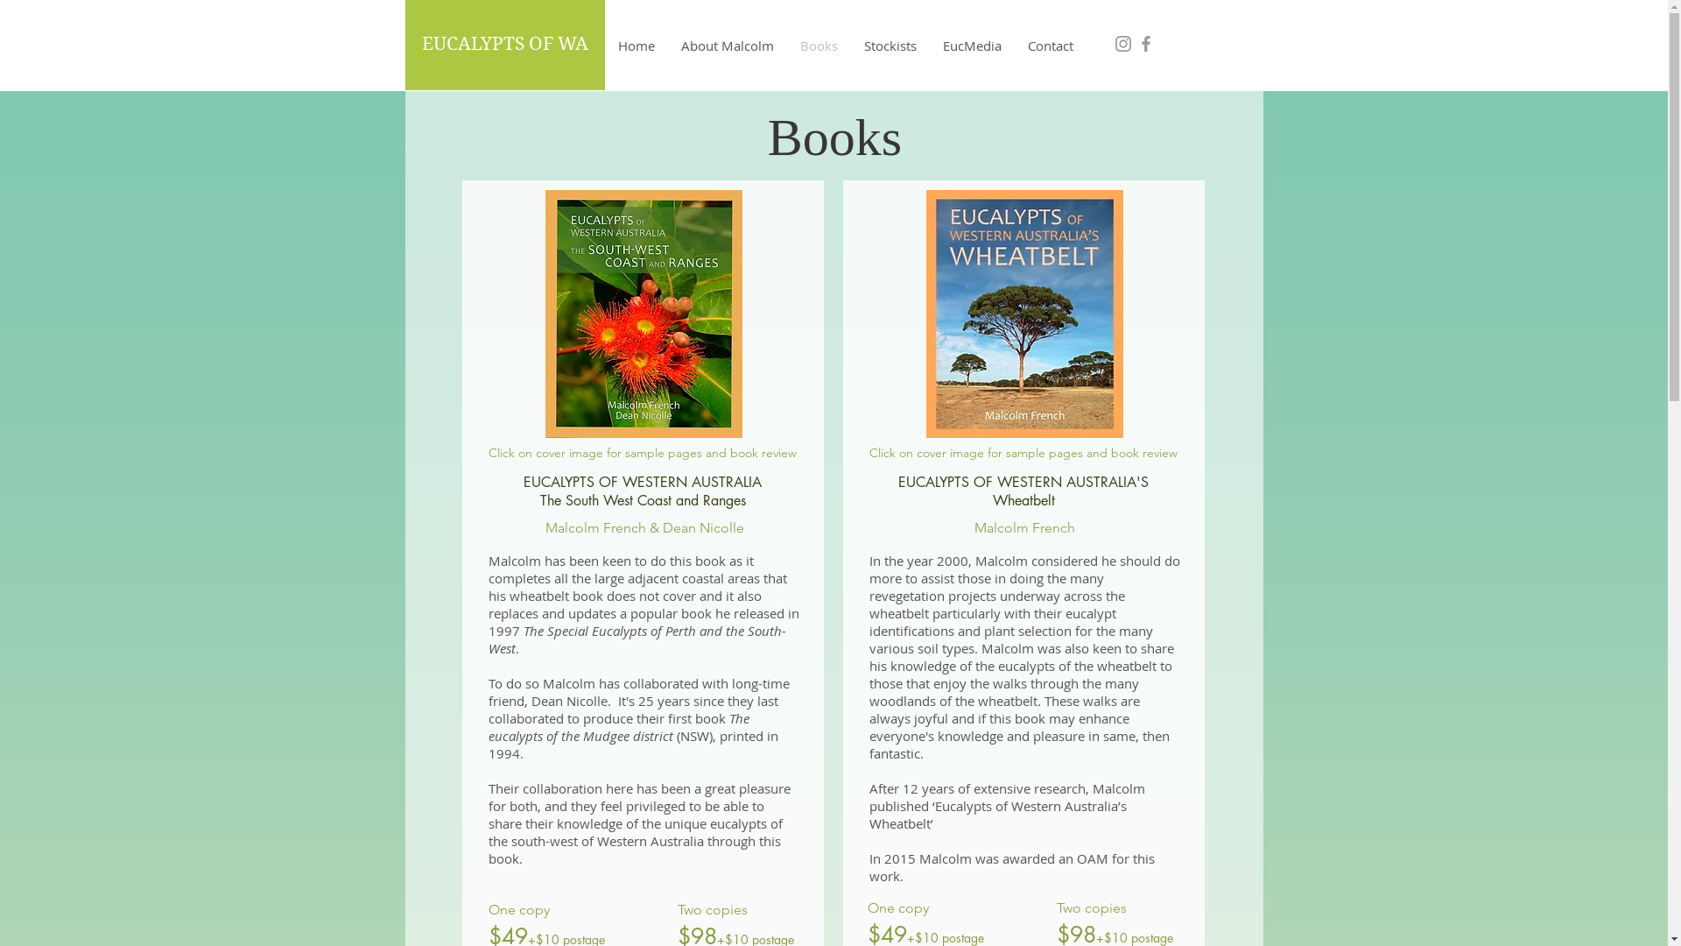 This screenshot has height=946, width=1681. Describe the element at coordinates (890, 46) in the screenshot. I see `Stockists` at that location.